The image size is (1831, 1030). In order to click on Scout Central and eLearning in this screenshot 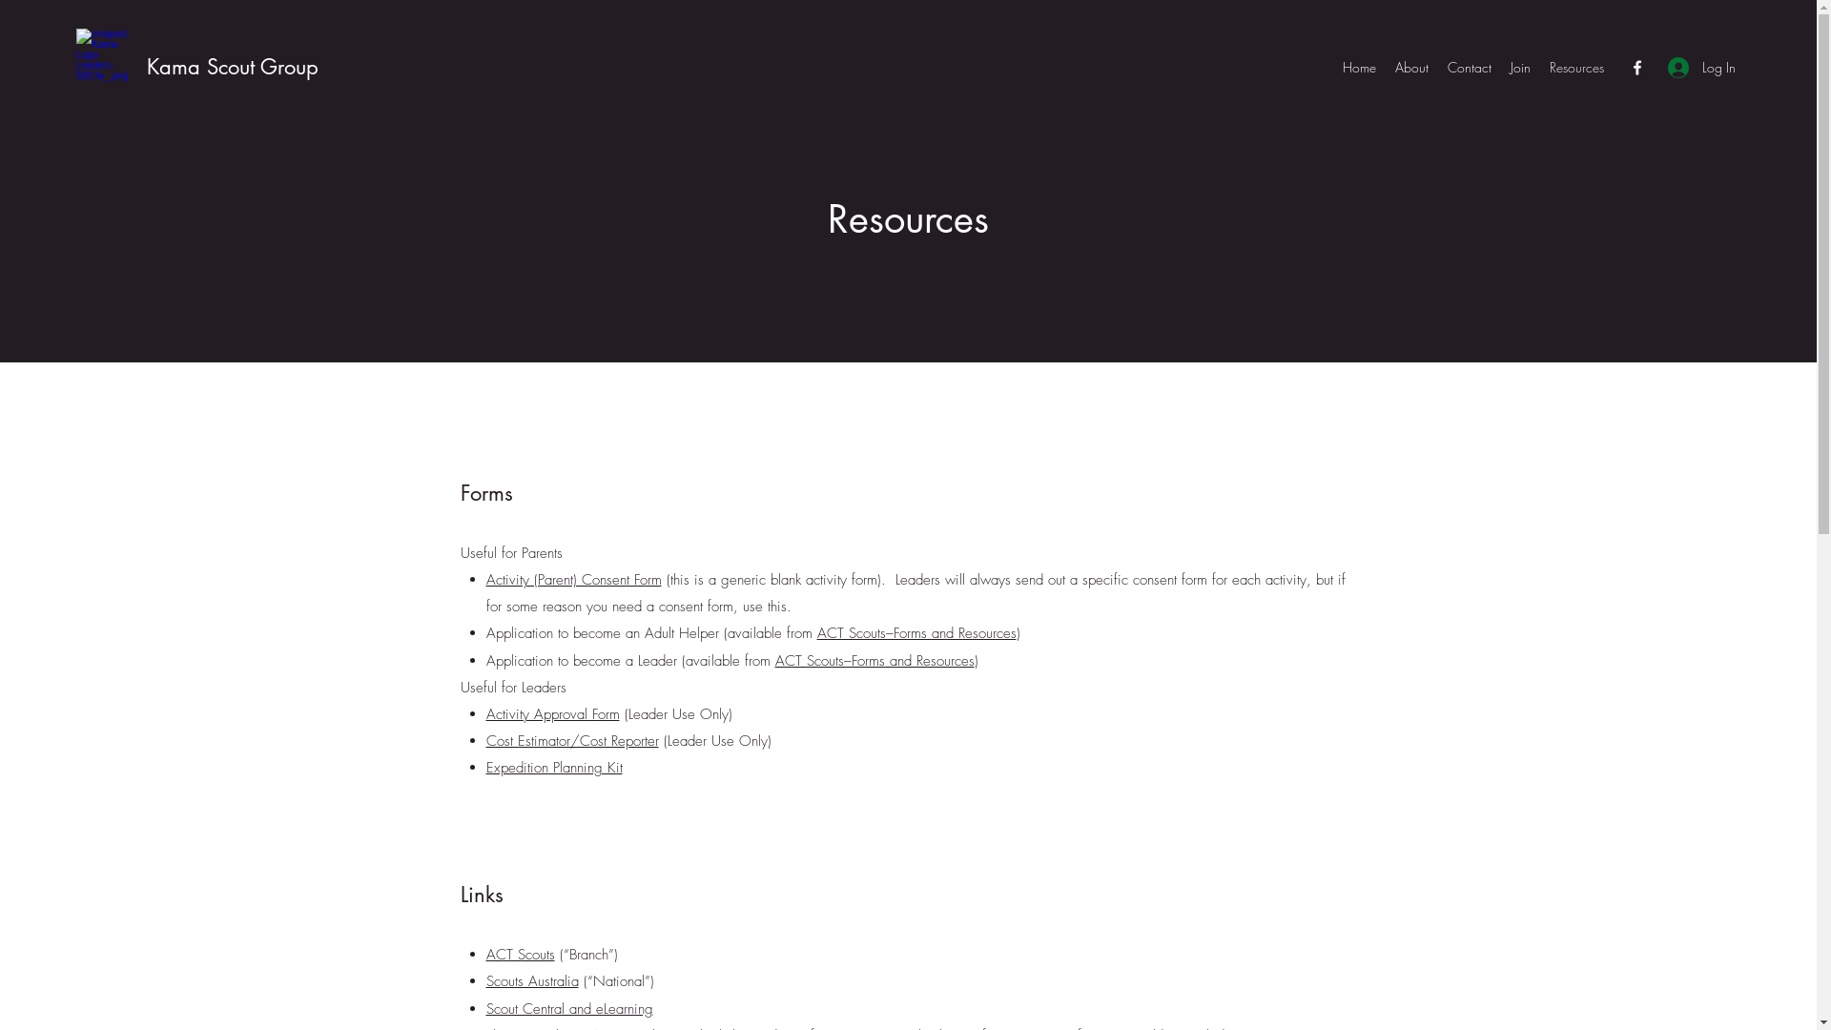, I will do `click(570, 1009)`.